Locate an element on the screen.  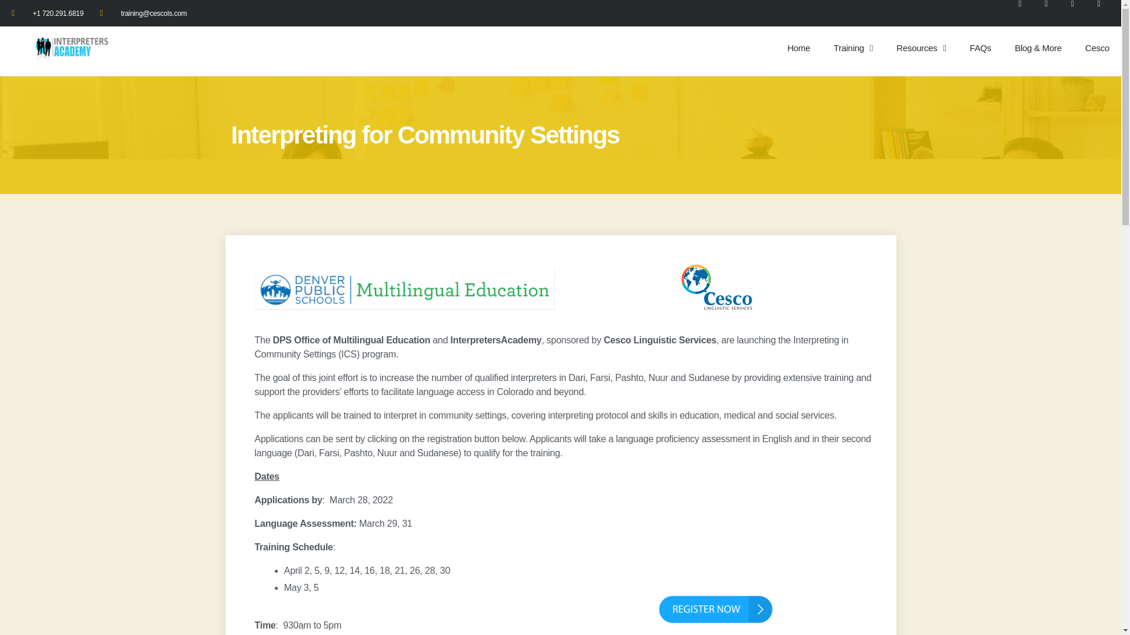
DPS logo is located at coordinates (404, 289).